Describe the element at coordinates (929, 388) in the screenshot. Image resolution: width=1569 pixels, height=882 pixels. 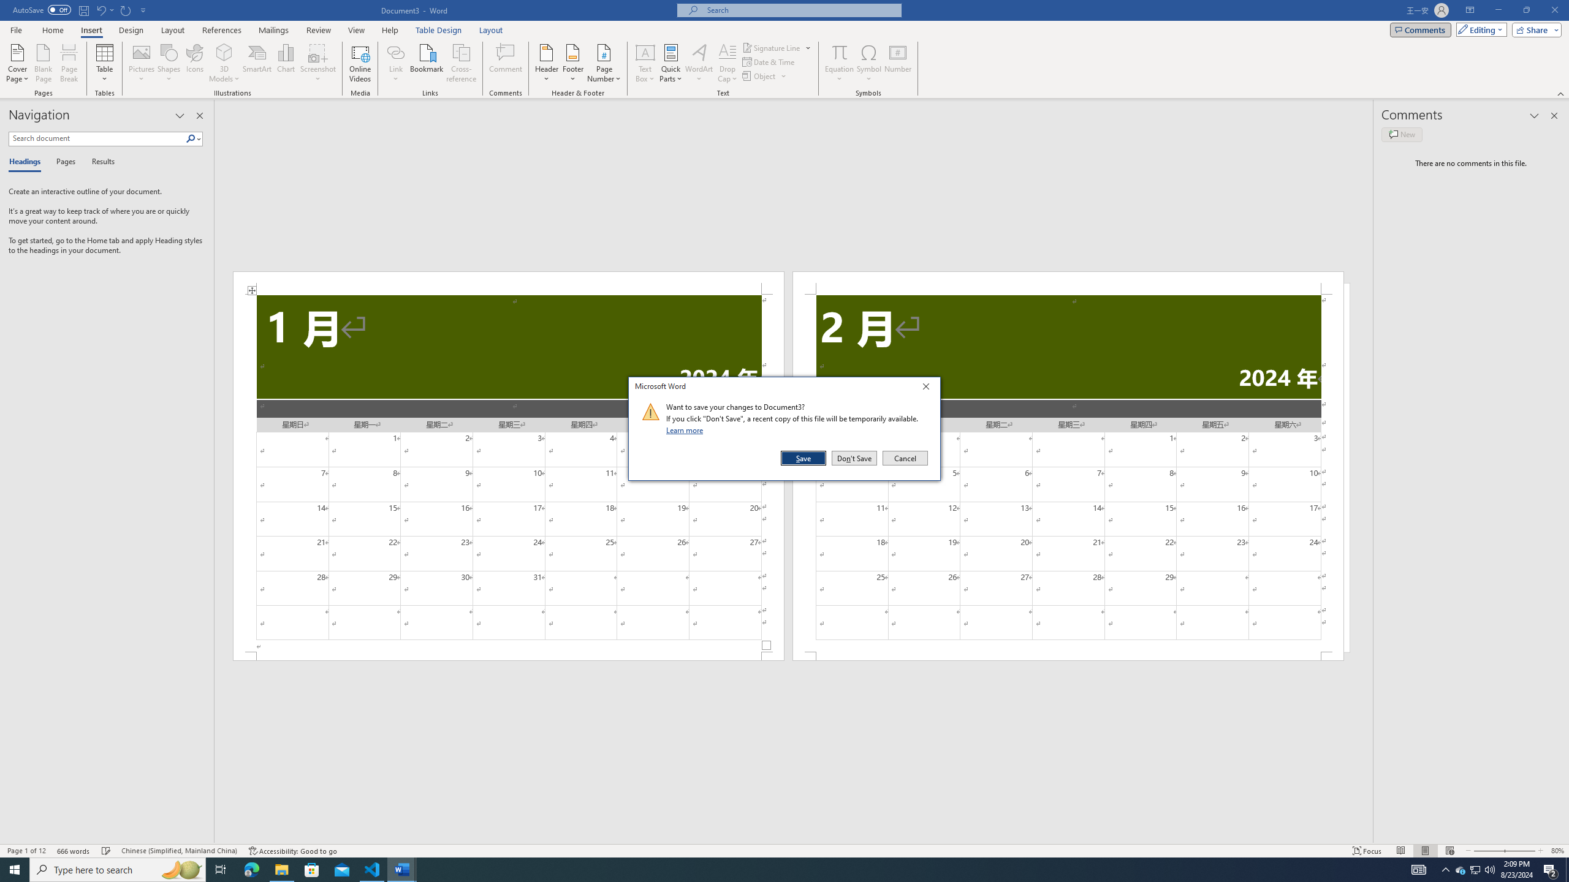
I see `Close` at that location.